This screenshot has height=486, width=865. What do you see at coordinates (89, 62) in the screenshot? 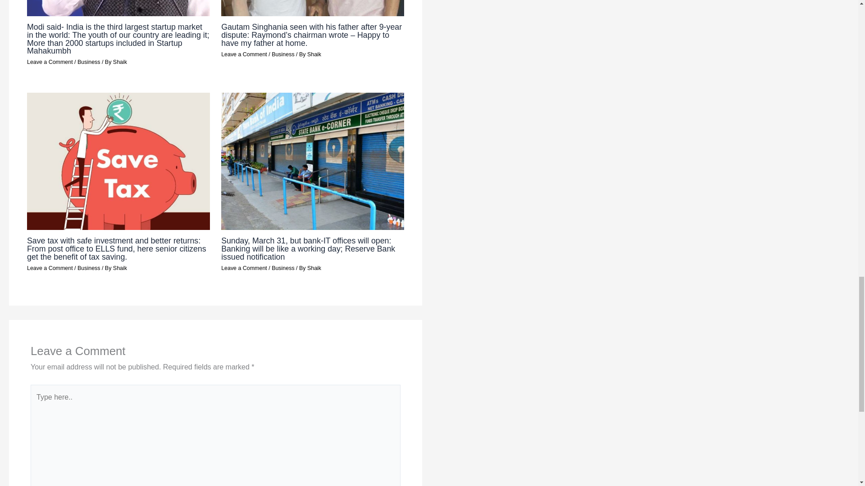
I see `Business` at bounding box center [89, 62].